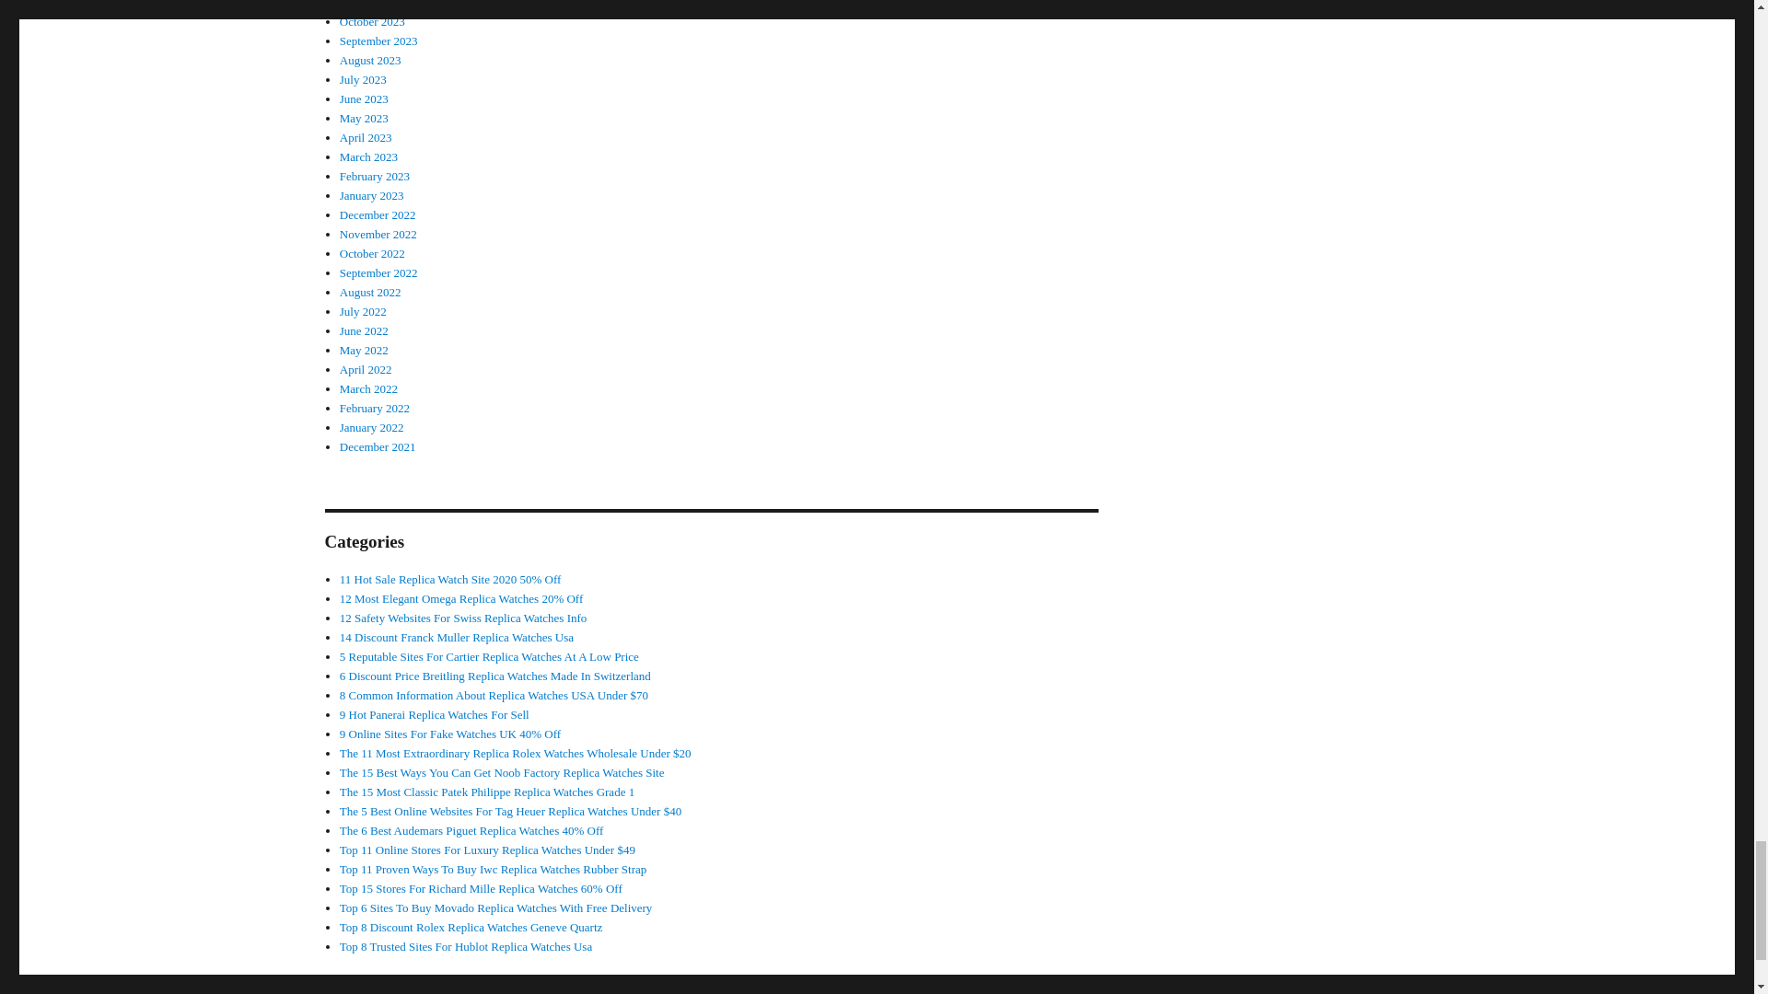 The image size is (1768, 994). What do you see at coordinates (378, 272) in the screenshot?
I see `September 2022` at bounding box center [378, 272].